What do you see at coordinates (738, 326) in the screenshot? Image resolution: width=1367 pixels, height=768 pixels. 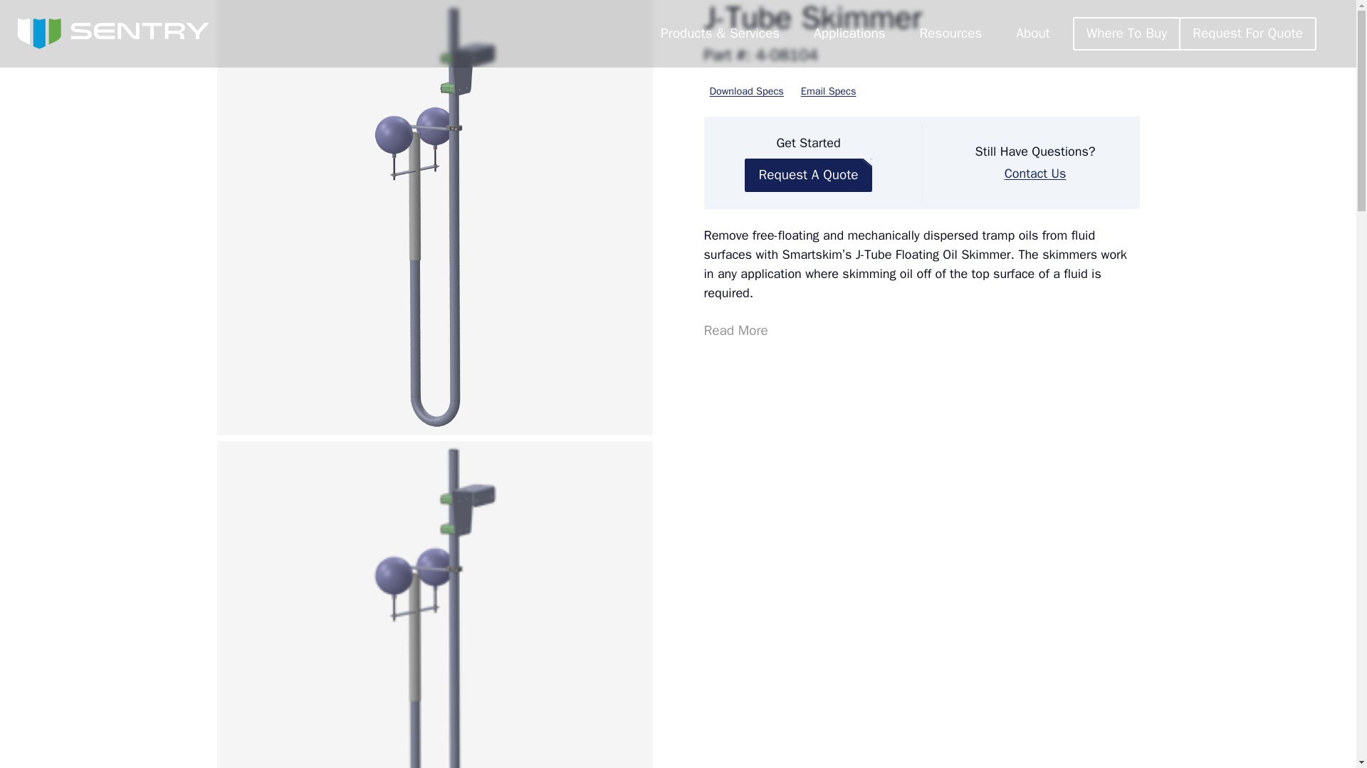 I see `Read More` at bounding box center [738, 326].